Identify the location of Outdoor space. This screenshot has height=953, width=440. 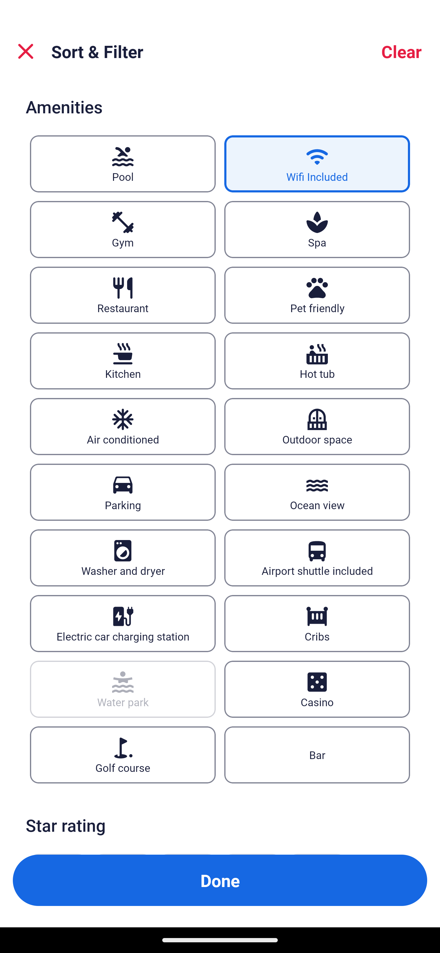
(317, 427).